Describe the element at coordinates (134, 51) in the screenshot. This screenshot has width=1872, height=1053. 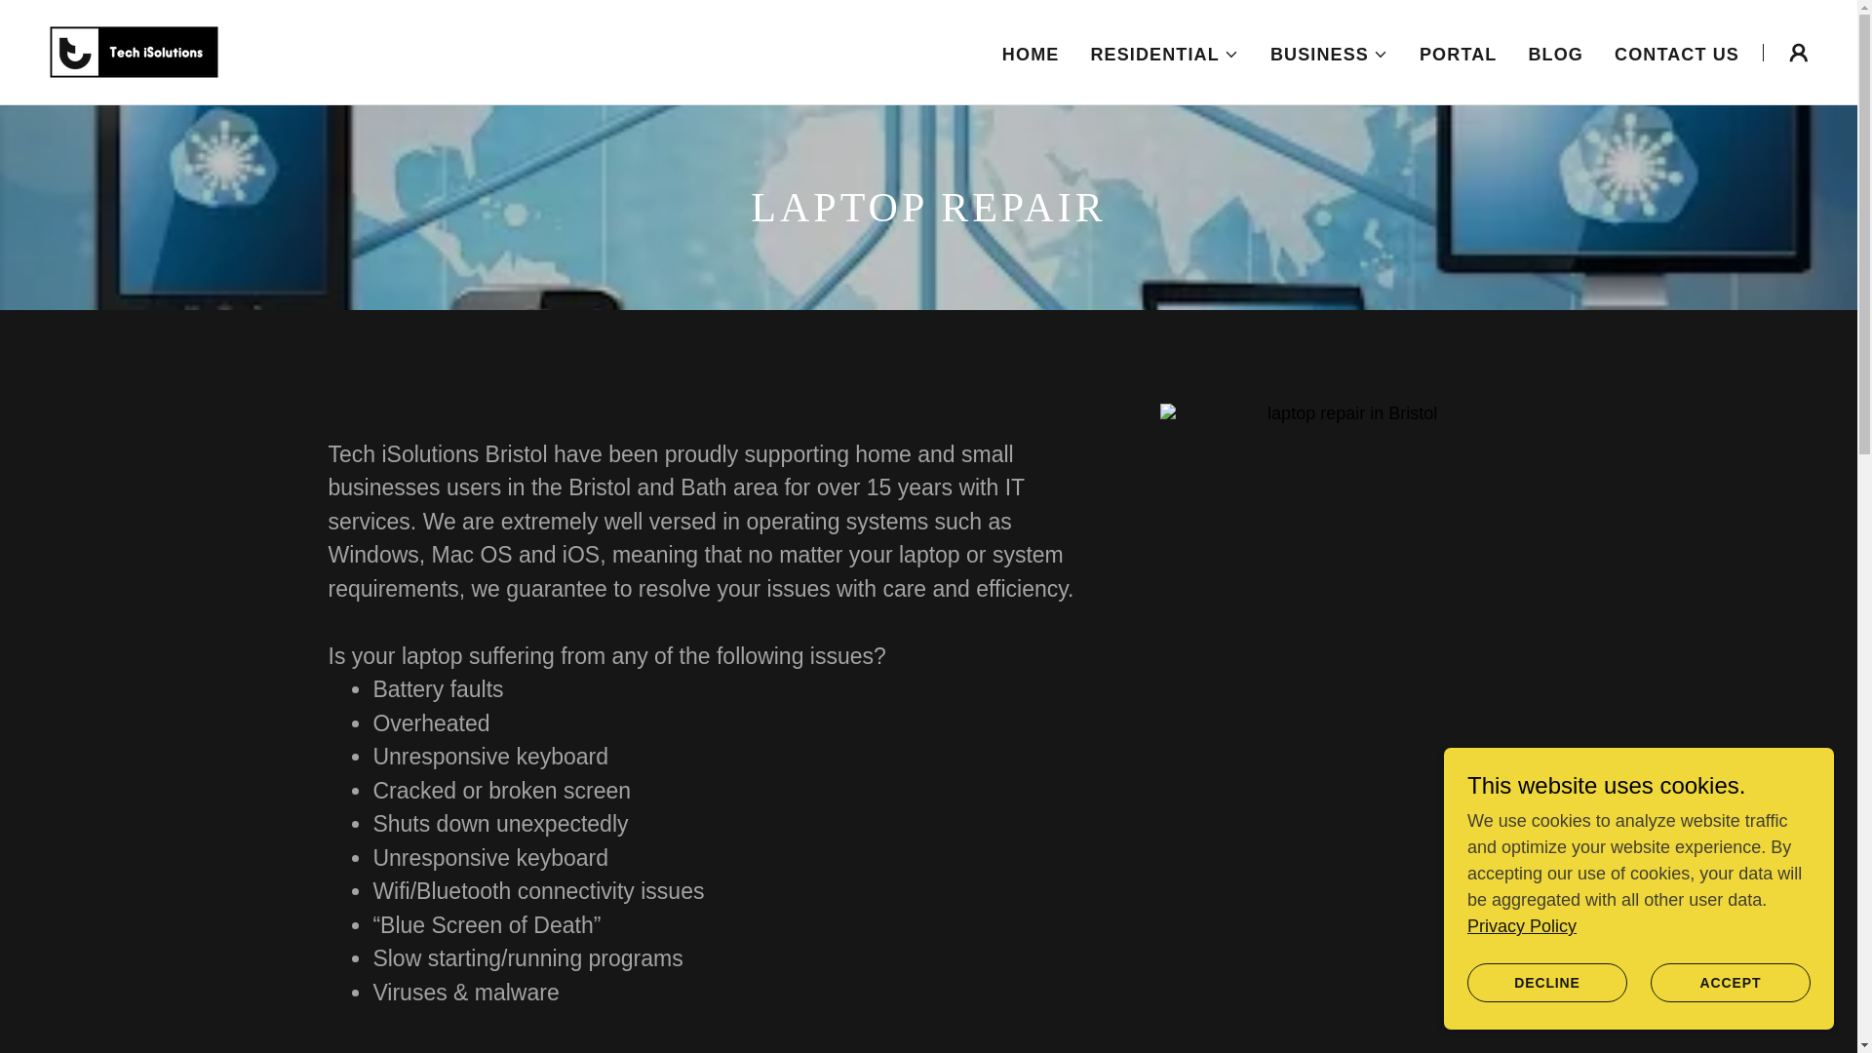
I see `Tech iSolutions` at that location.